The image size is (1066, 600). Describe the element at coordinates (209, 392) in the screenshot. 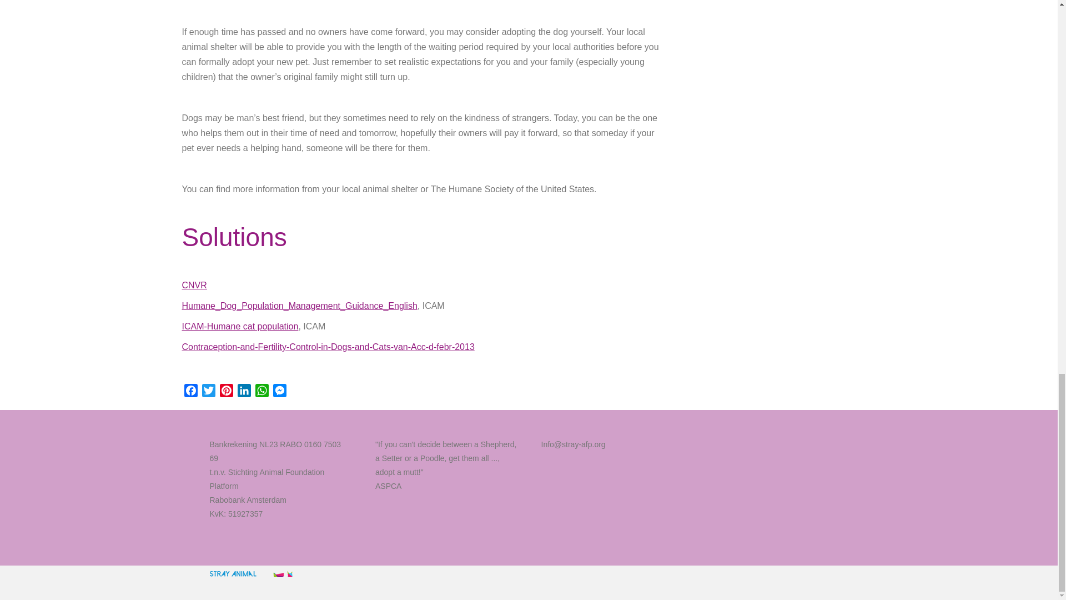

I see `Twitter` at that location.